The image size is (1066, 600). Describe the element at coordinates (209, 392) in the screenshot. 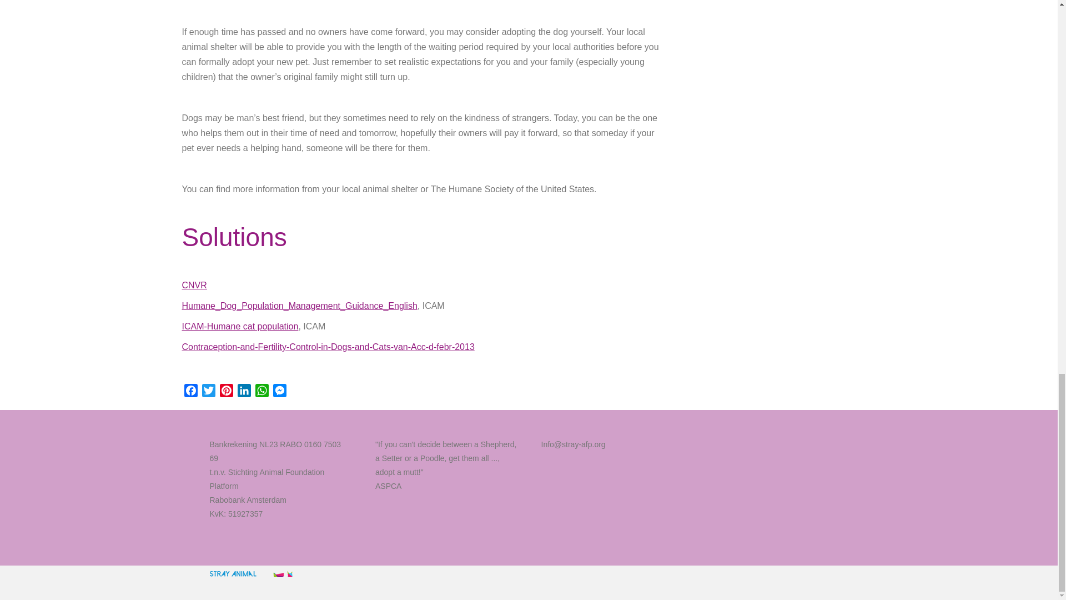

I see `Twitter` at that location.